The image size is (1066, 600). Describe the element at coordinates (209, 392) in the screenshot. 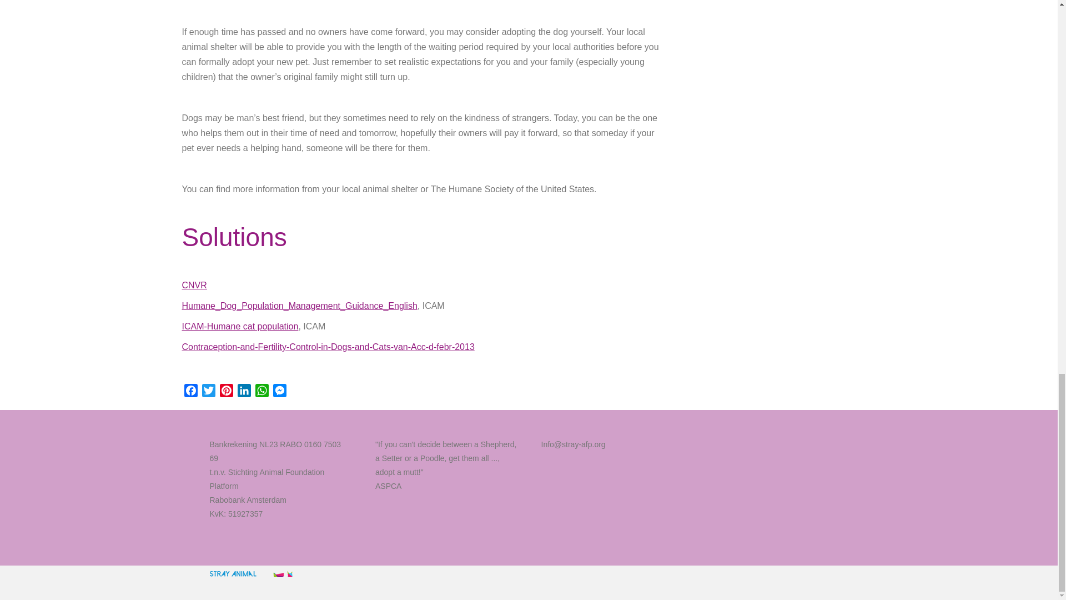

I see `Twitter` at that location.